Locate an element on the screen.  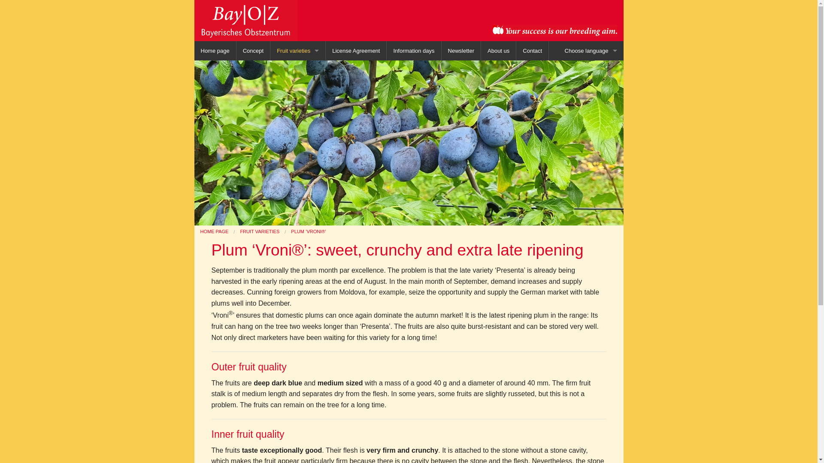
License Agreement is located at coordinates (356, 51).